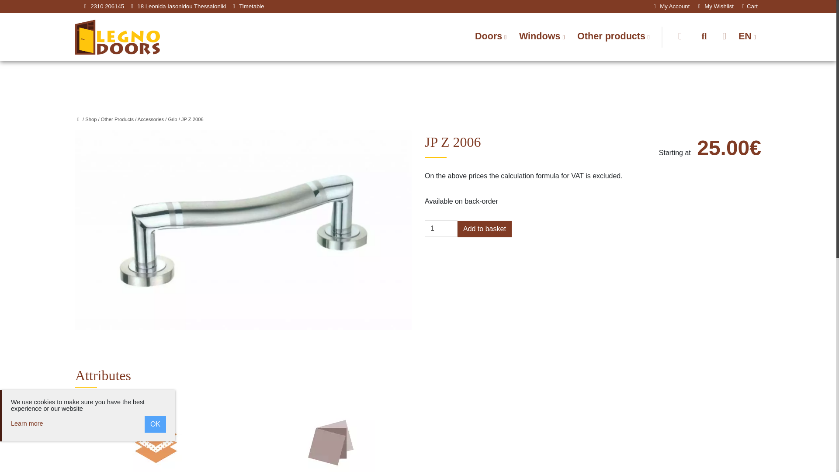 The width and height of the screenshot is (839, 472). I want to click on Legno Doors, so click(118, 36).